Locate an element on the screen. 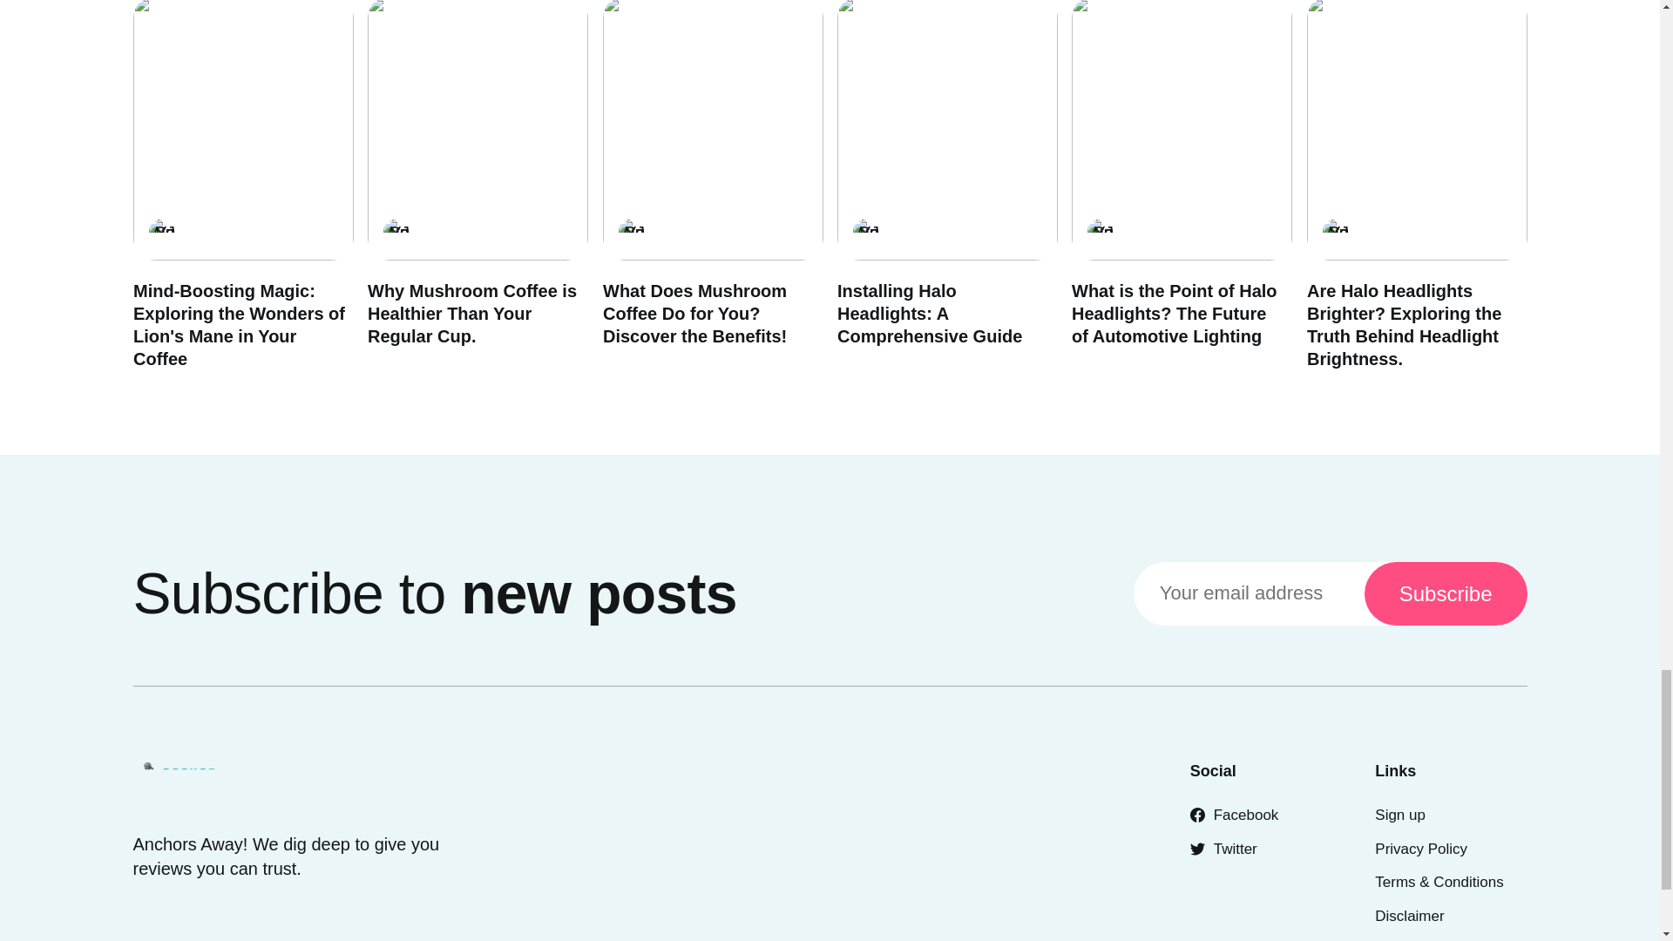 The width and height of the screenshot is (1673, 941). What Does Mushroom Coffee Do for You? Discover the Benefits! is located at coordinates (694, 314).